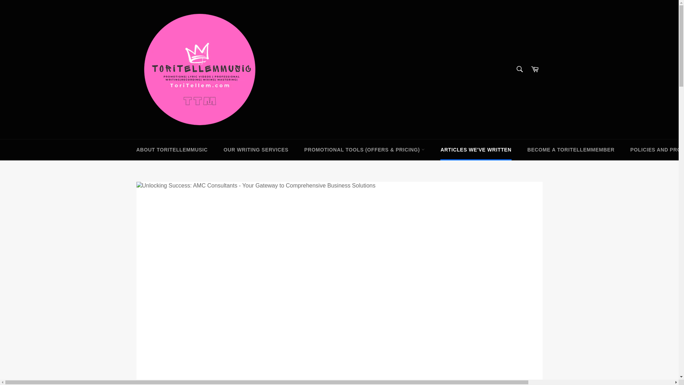 This screenshot has height=385, width=684. What do you see at coordinates (653, 150) in the screenshot?
I see `POLICIES AND PROCEDURES` at bounding box center [653, 150].